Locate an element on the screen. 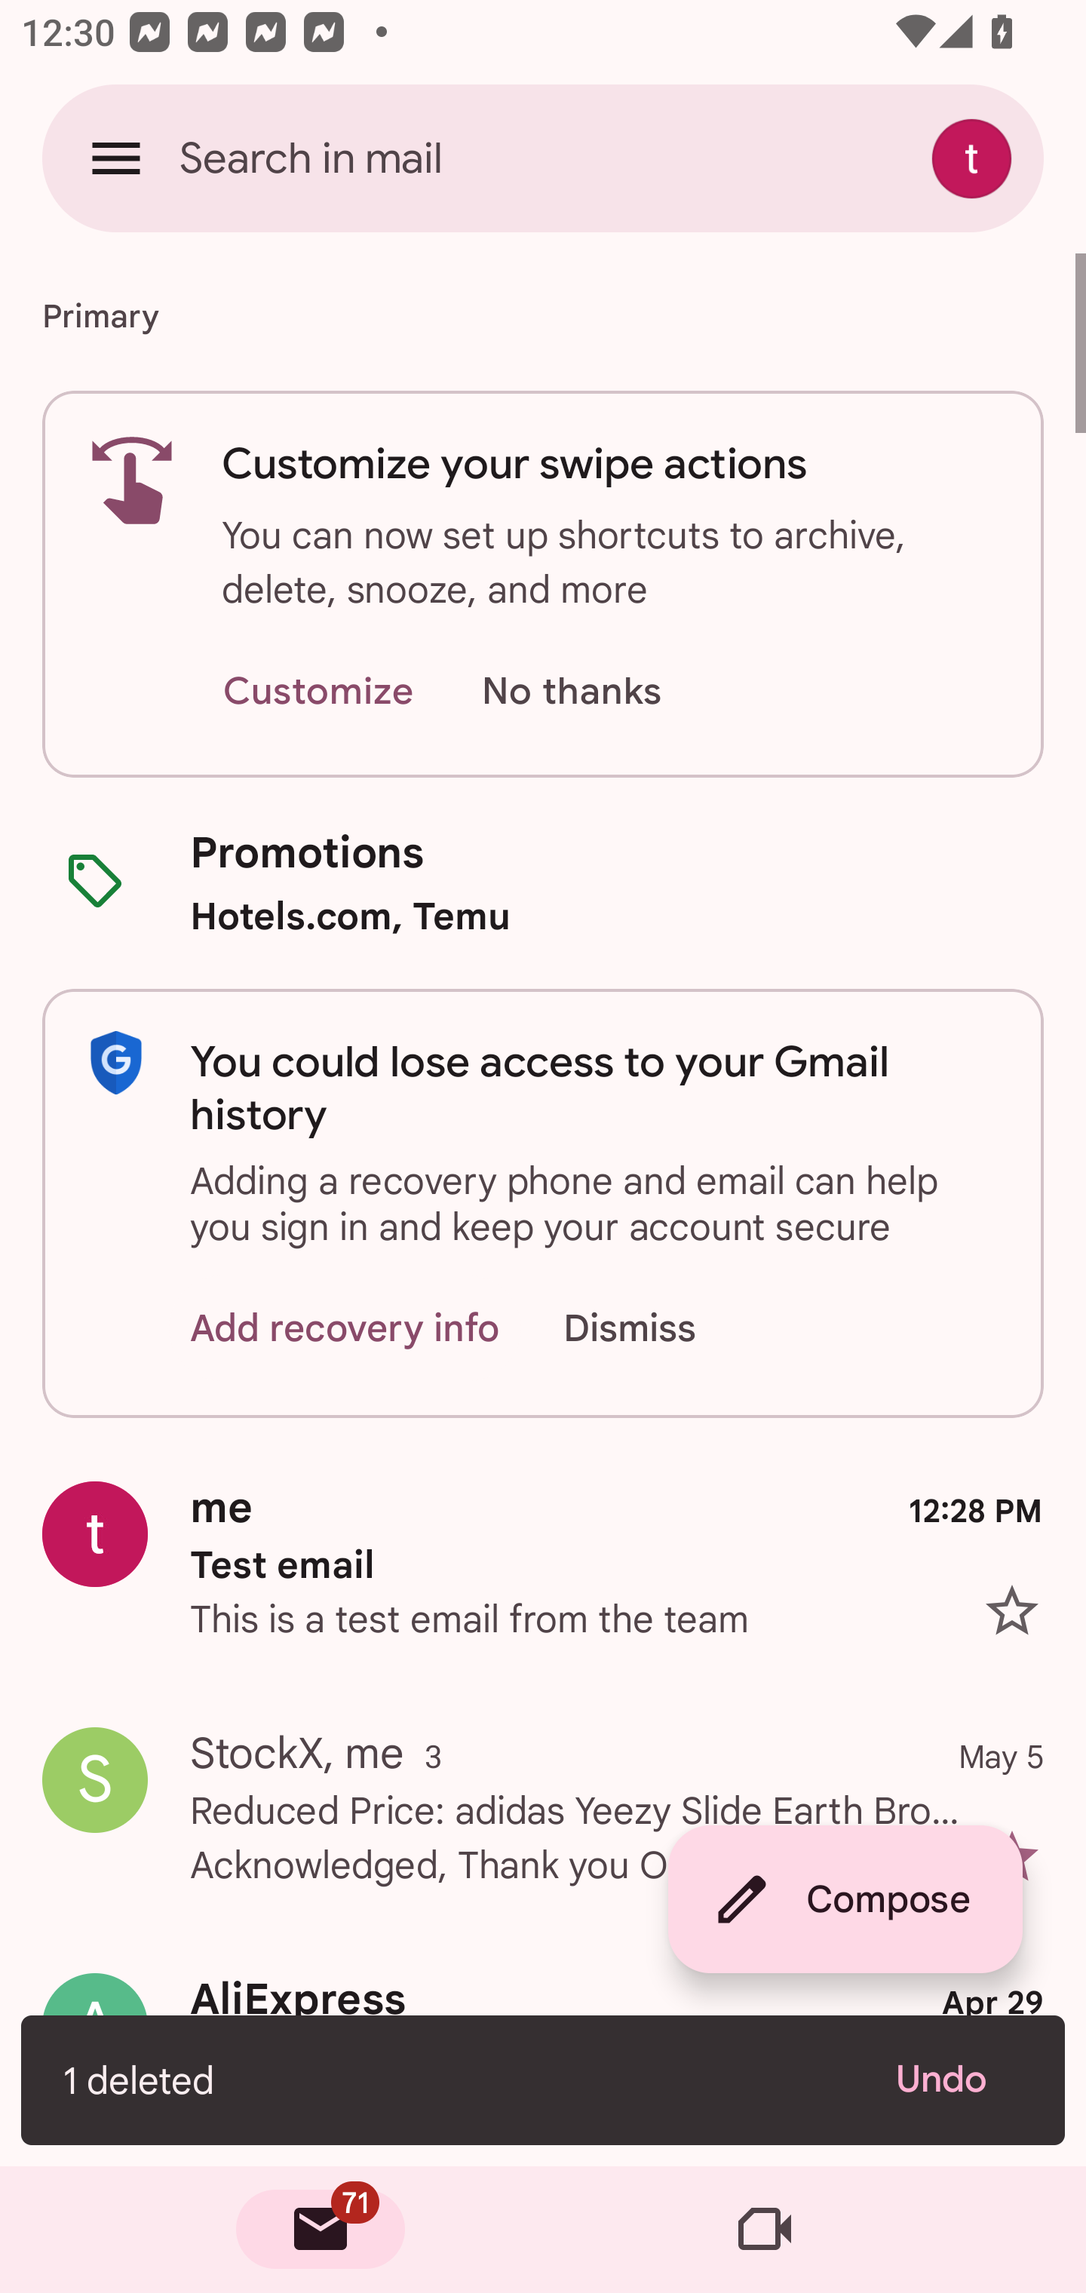 The height and width of the screenshot is (2293, 1086). No thanks is located at coordinates (571, 692).